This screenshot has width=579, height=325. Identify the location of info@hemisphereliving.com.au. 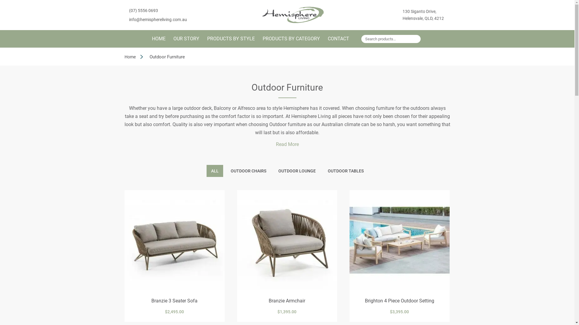
(158, 20).